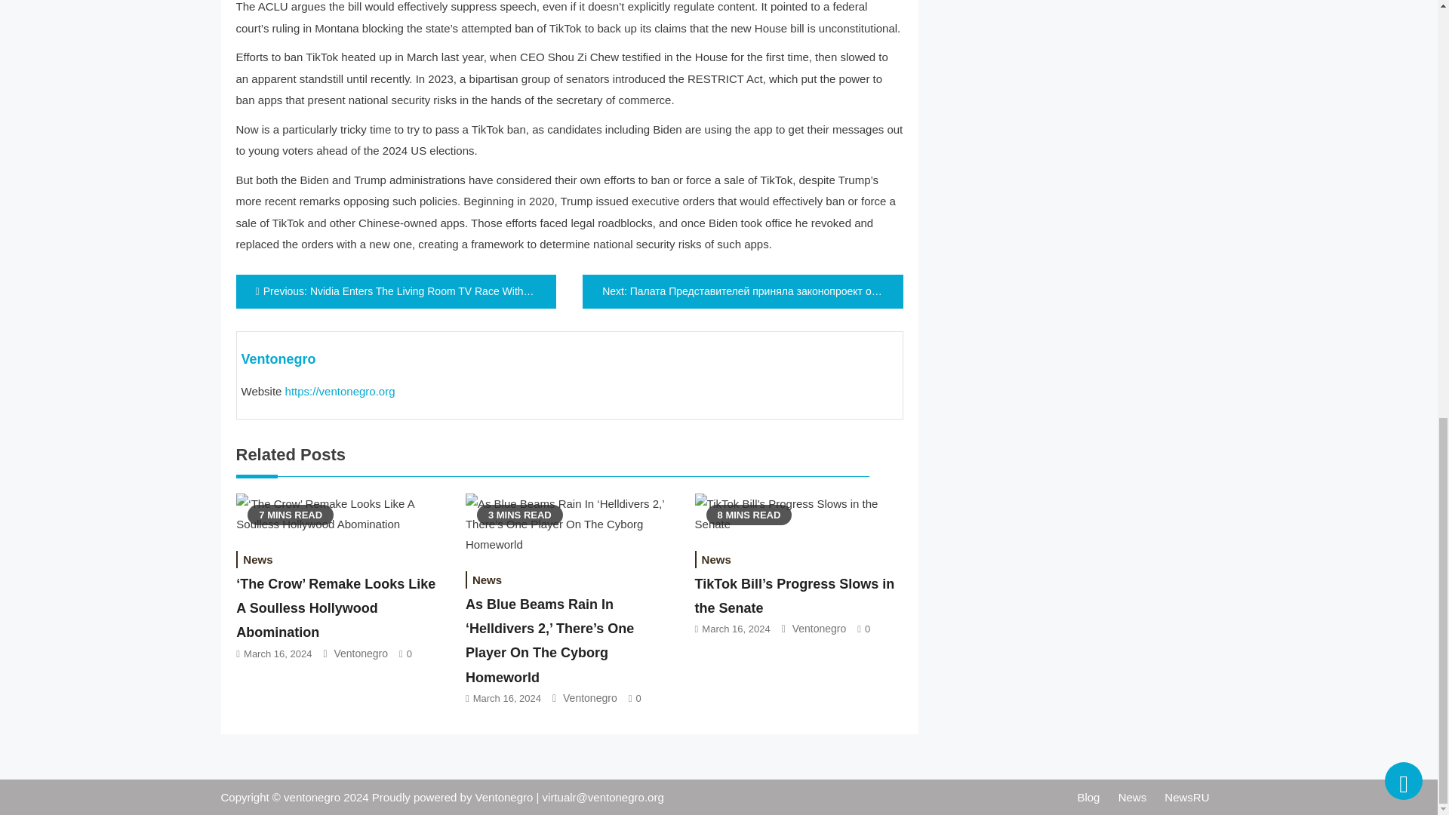 The height and width of the screenshot is (815, 1449). What do you see at coordinates (277, 654) in the screenshot?
I see `March 16, 2024` at bounding box center [277, 654].